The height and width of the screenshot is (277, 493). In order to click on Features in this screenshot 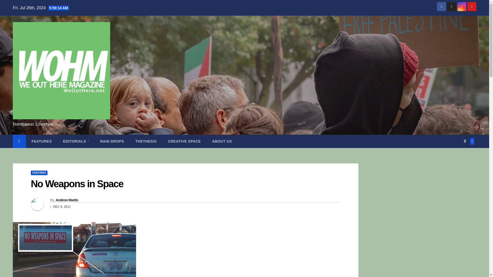, I will do `click(42, 141)`.